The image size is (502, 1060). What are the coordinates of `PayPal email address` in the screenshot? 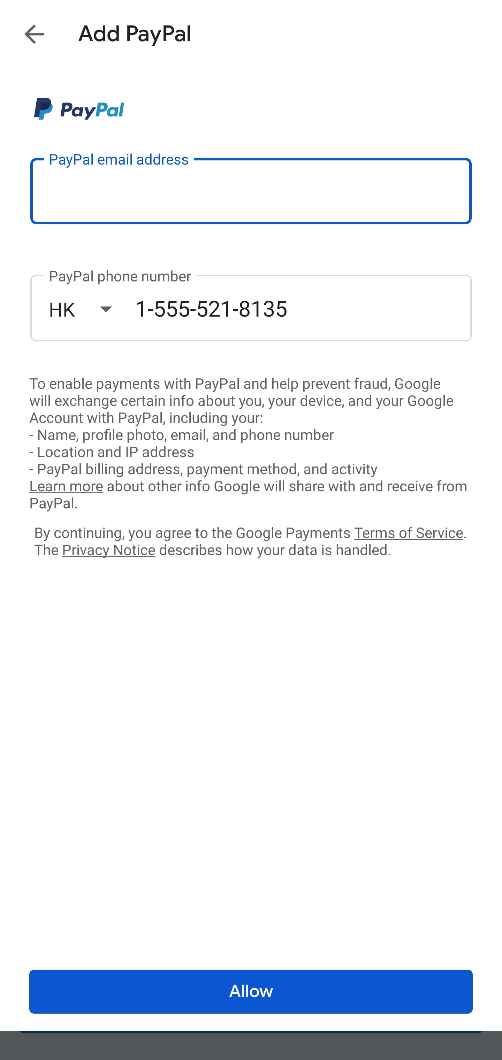 It's located at (251, 190).